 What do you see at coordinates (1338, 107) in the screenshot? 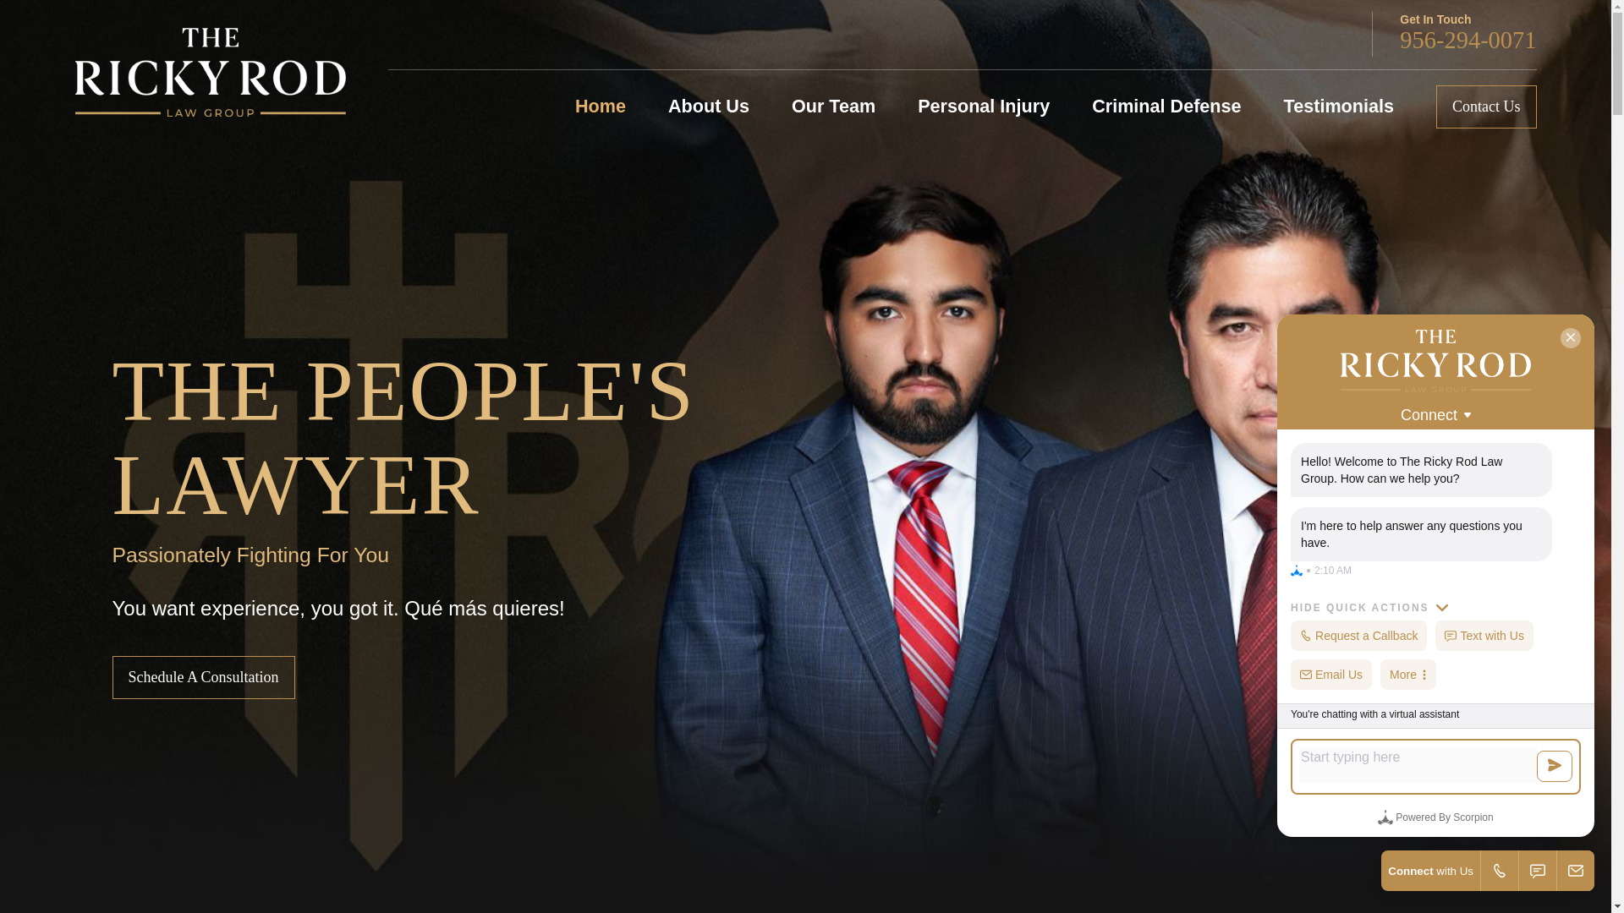
I see `Testimonials` at bounding box center [1338, 107].